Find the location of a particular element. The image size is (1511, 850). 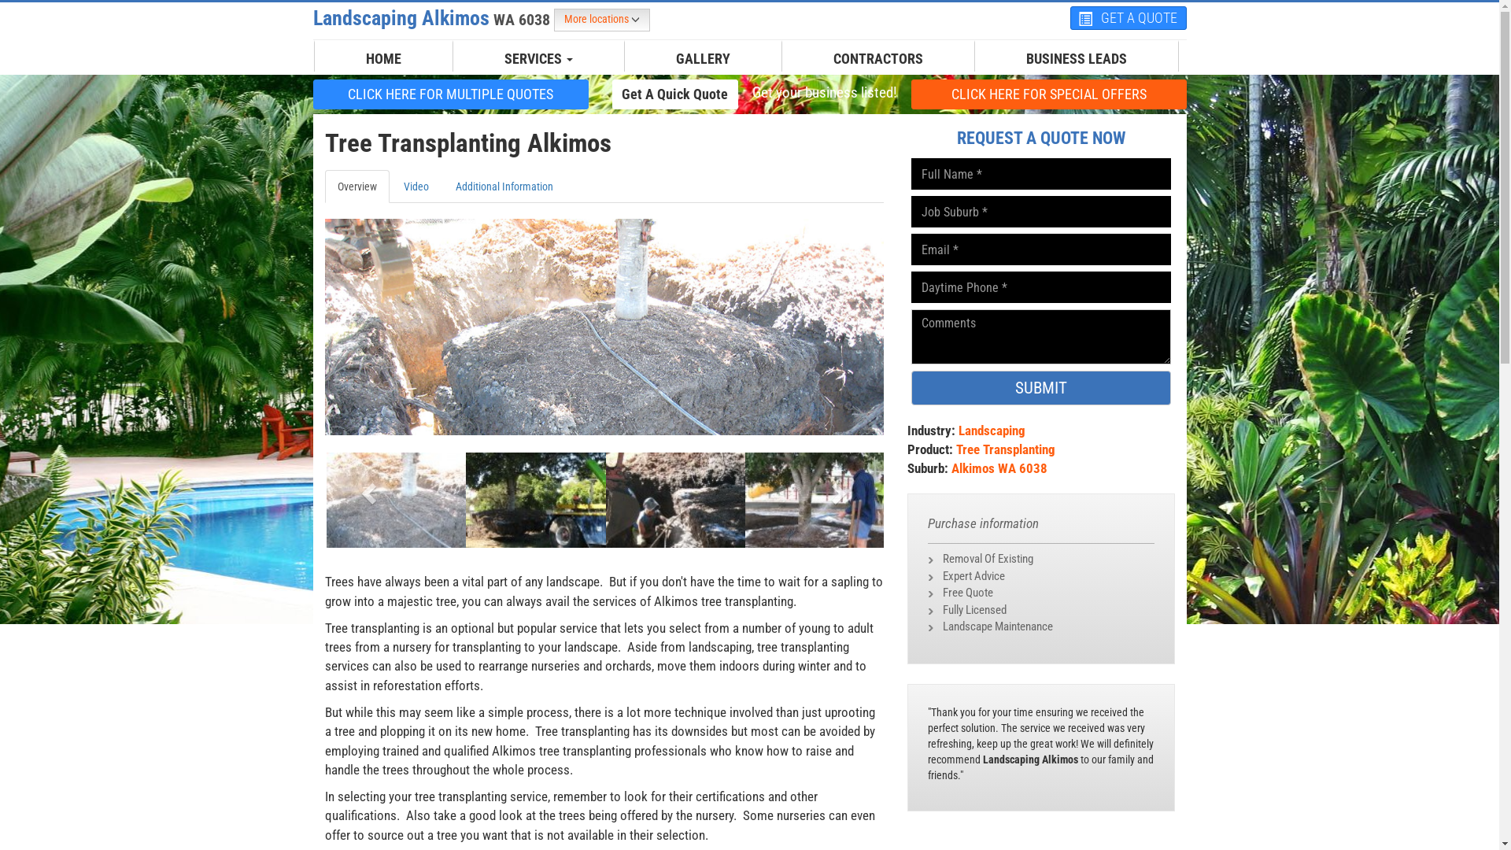

Additional Information is located at coordinates (504, 187).